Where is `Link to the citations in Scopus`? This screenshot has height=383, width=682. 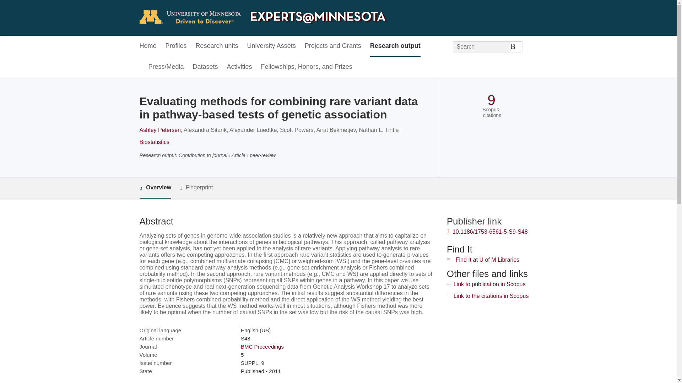
Link to the citations in Scopus is located at coordinates (491, 296).